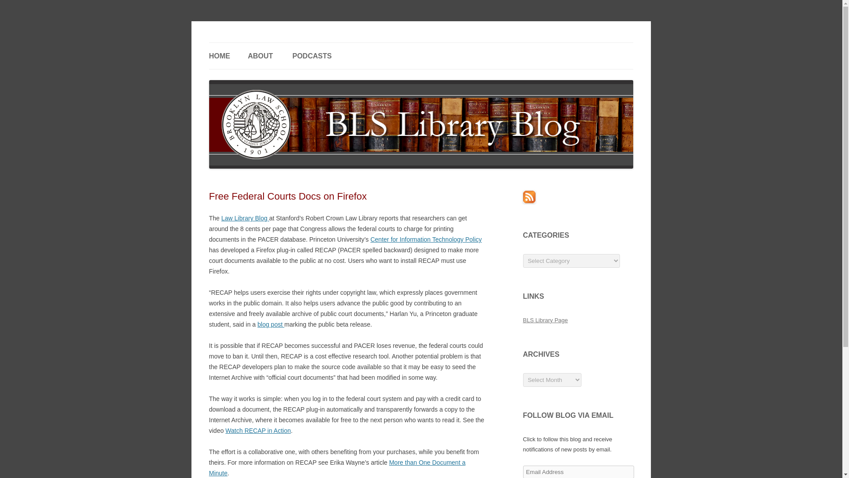 This screenshot has height=478, width=849. Describe the element at coordinates (256, 42) in the screenshot. I see `BLS Library Blog` at that location.